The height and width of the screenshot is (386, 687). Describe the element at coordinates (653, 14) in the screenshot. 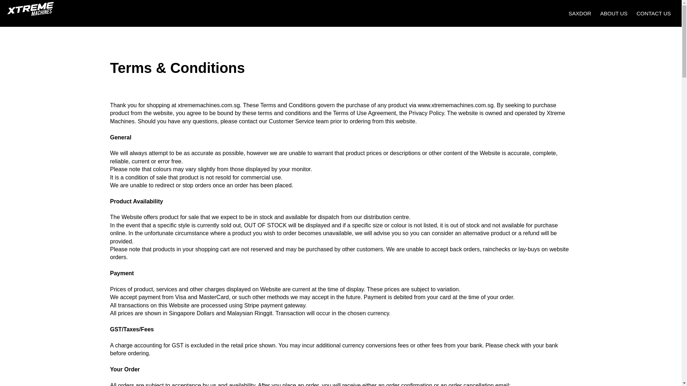

I see `CONTACT US` at that location.